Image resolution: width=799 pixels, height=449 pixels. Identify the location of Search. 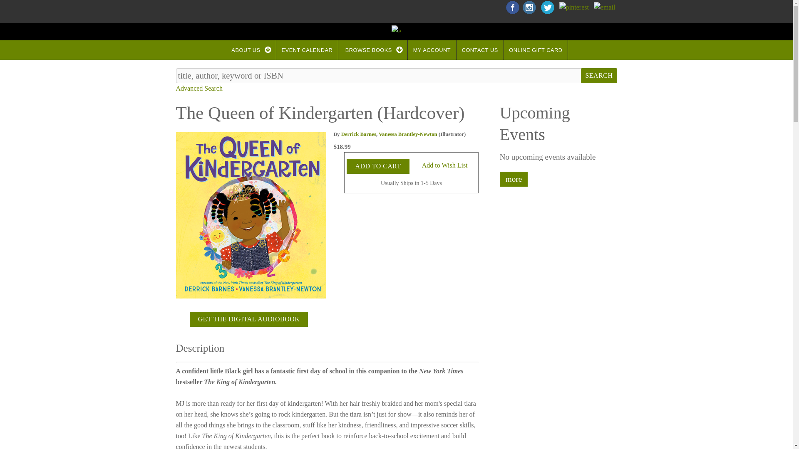
(598, 76).